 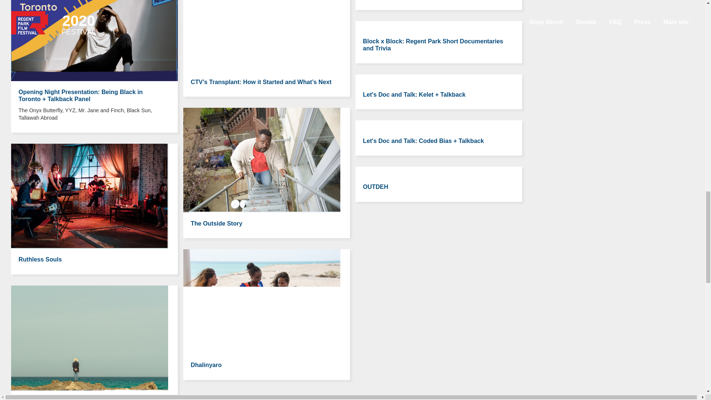 I want to click on Ruthless Souls, so click(x=40, y=259).